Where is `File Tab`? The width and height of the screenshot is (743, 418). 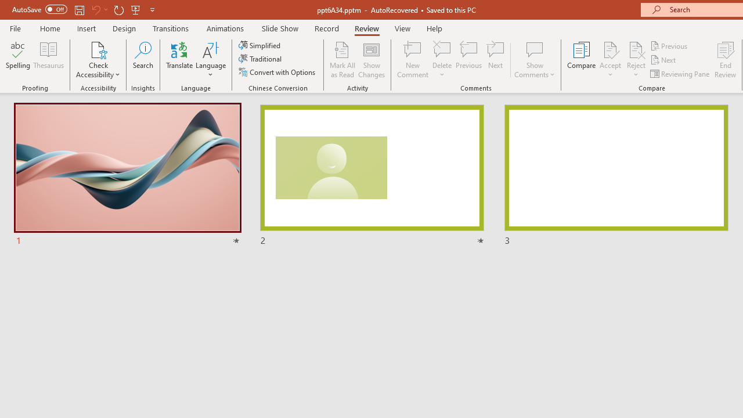 File Tab is located at coordinates (15, 28).